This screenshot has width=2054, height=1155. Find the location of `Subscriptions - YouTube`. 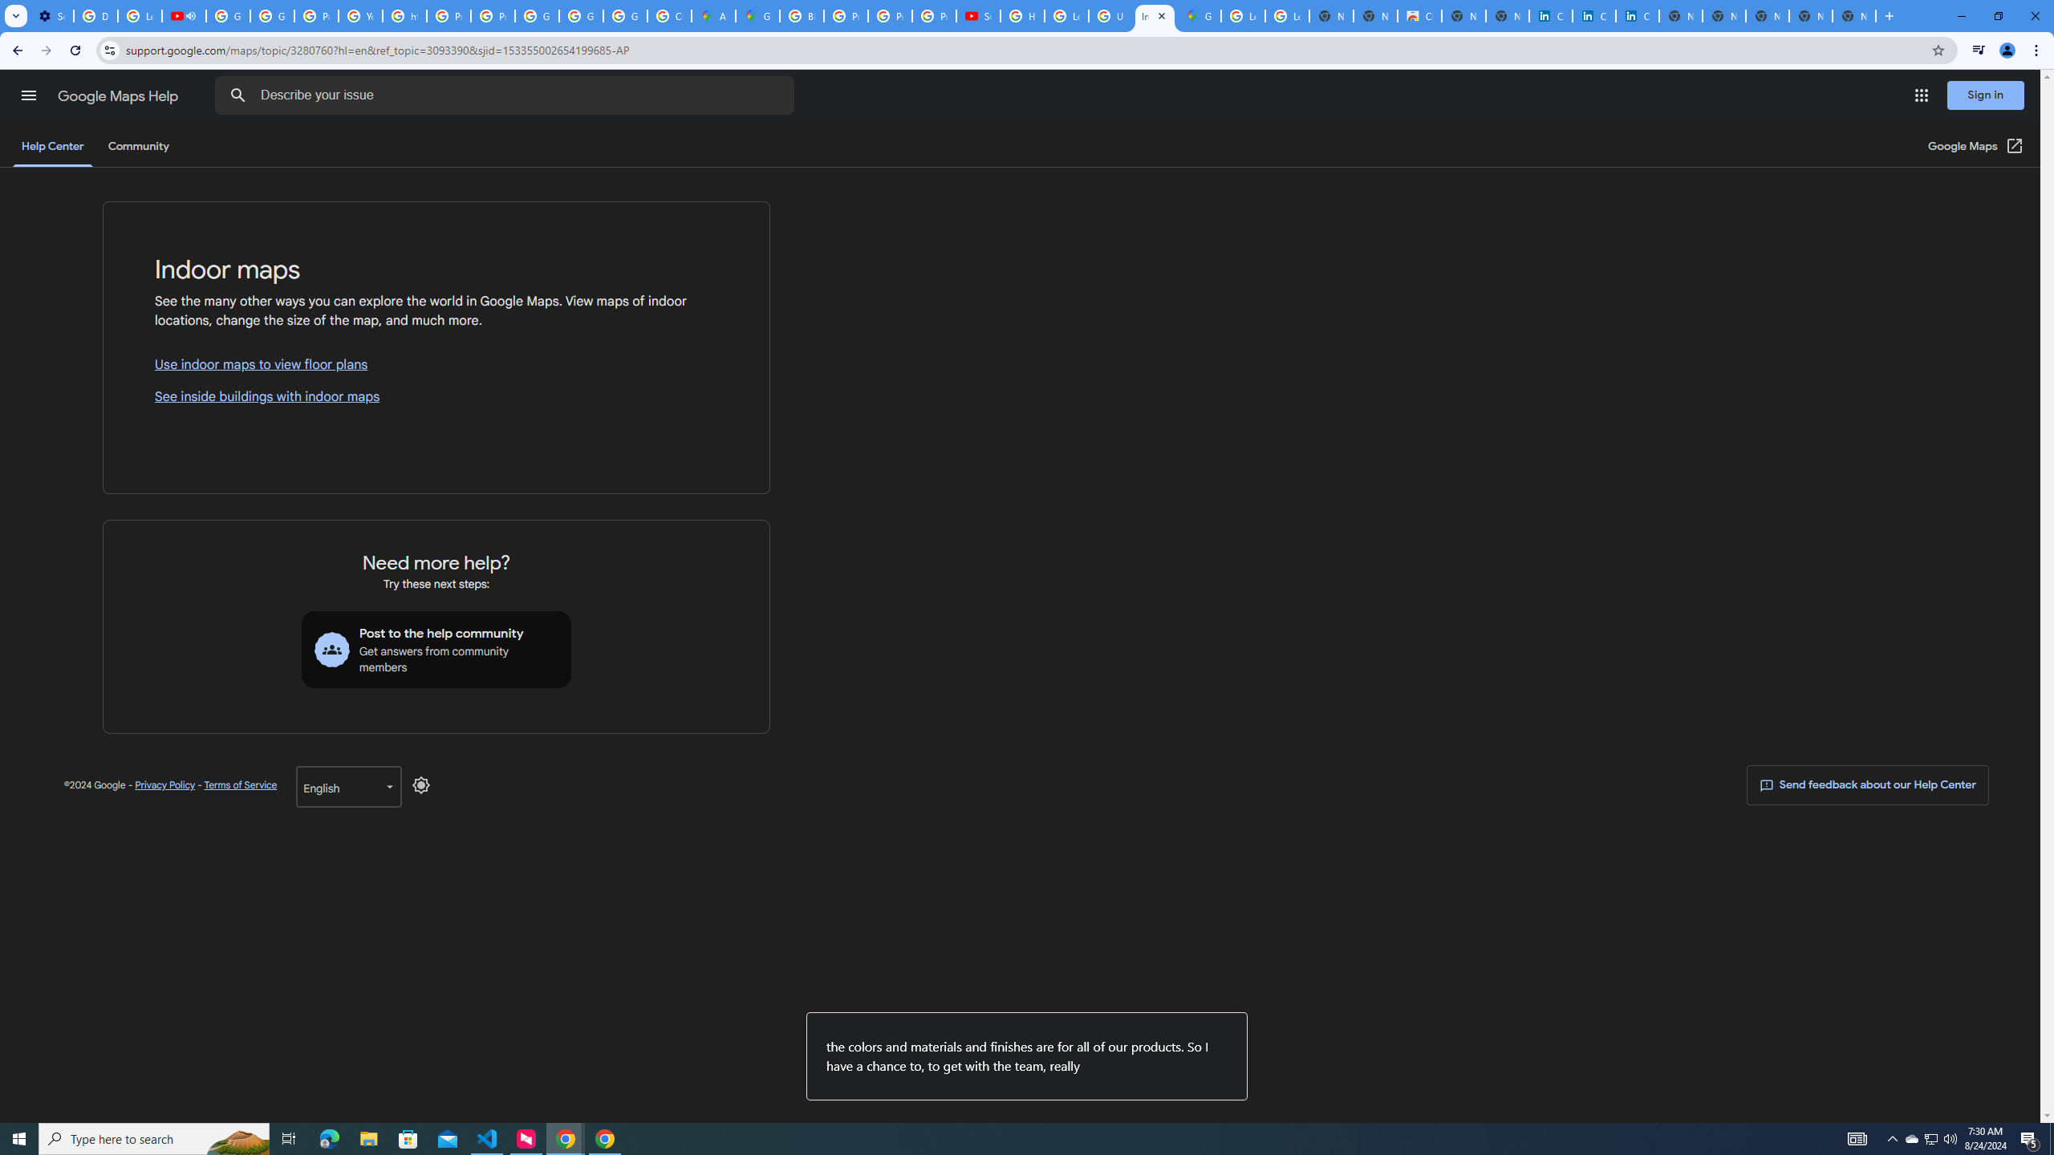

Subscriptions - YouTube is located at coordinates (978, 16).